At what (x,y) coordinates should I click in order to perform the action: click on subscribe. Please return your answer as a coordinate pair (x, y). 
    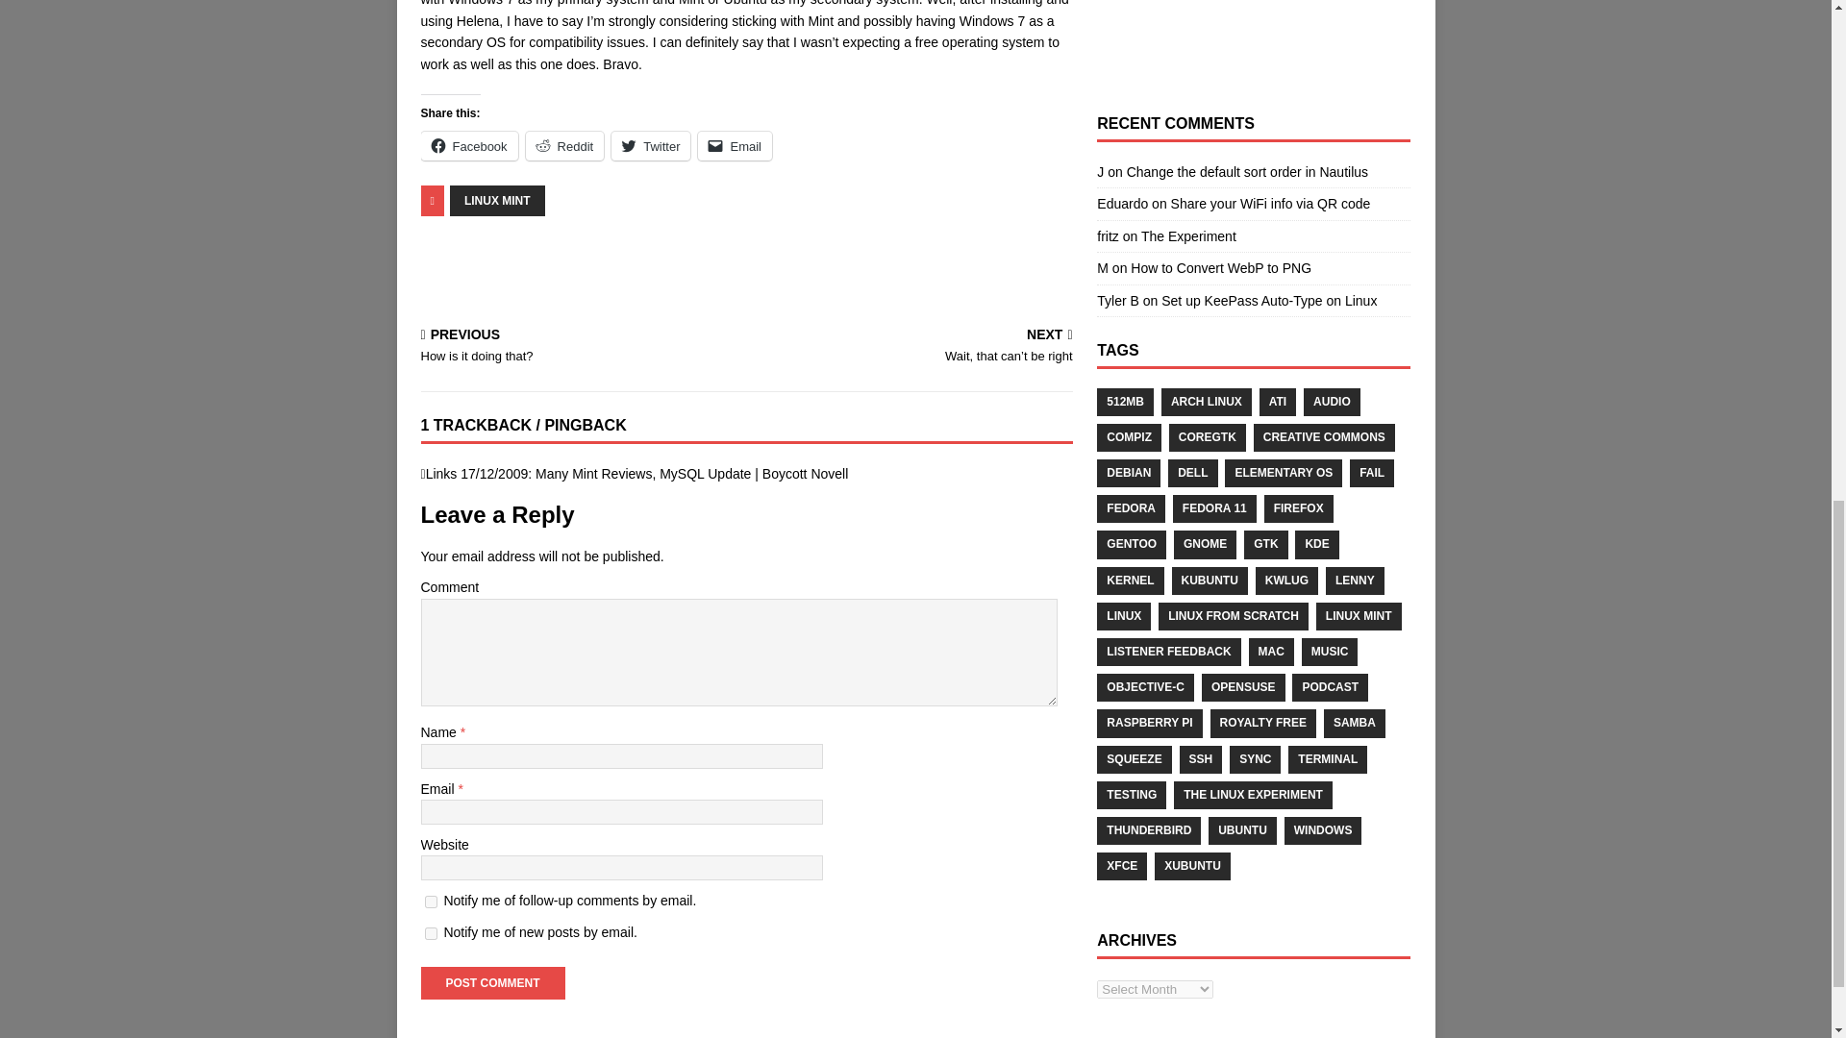
    Looking at the image, I should click on (431, 902).